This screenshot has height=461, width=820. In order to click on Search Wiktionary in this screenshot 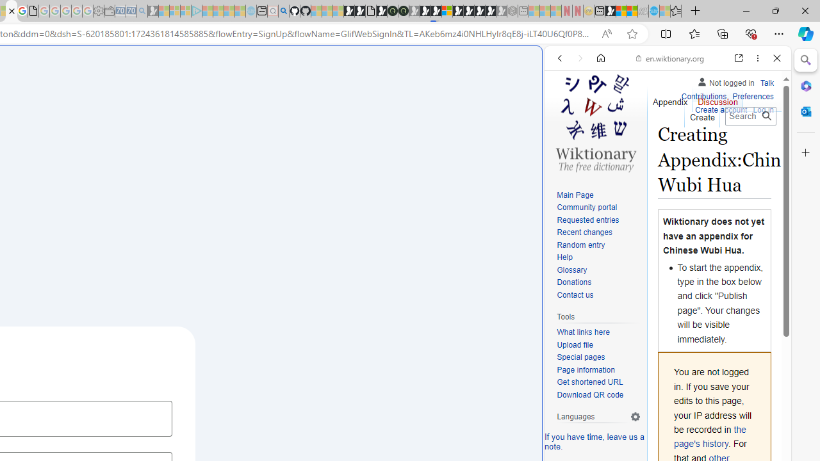, I will do `click(751, 116)`.